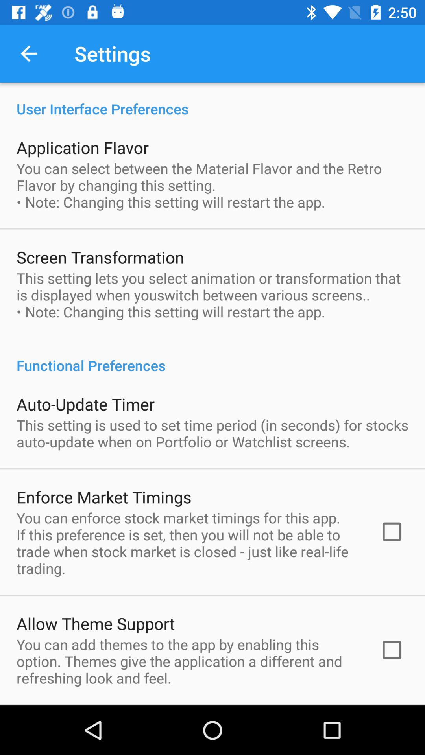 The width and height of the screenshot is (425, 755). What do you see at coordinates (29, 53) in the screenshot?
I see `choose the item next to settings  icon` at bounding box center [29, 53].